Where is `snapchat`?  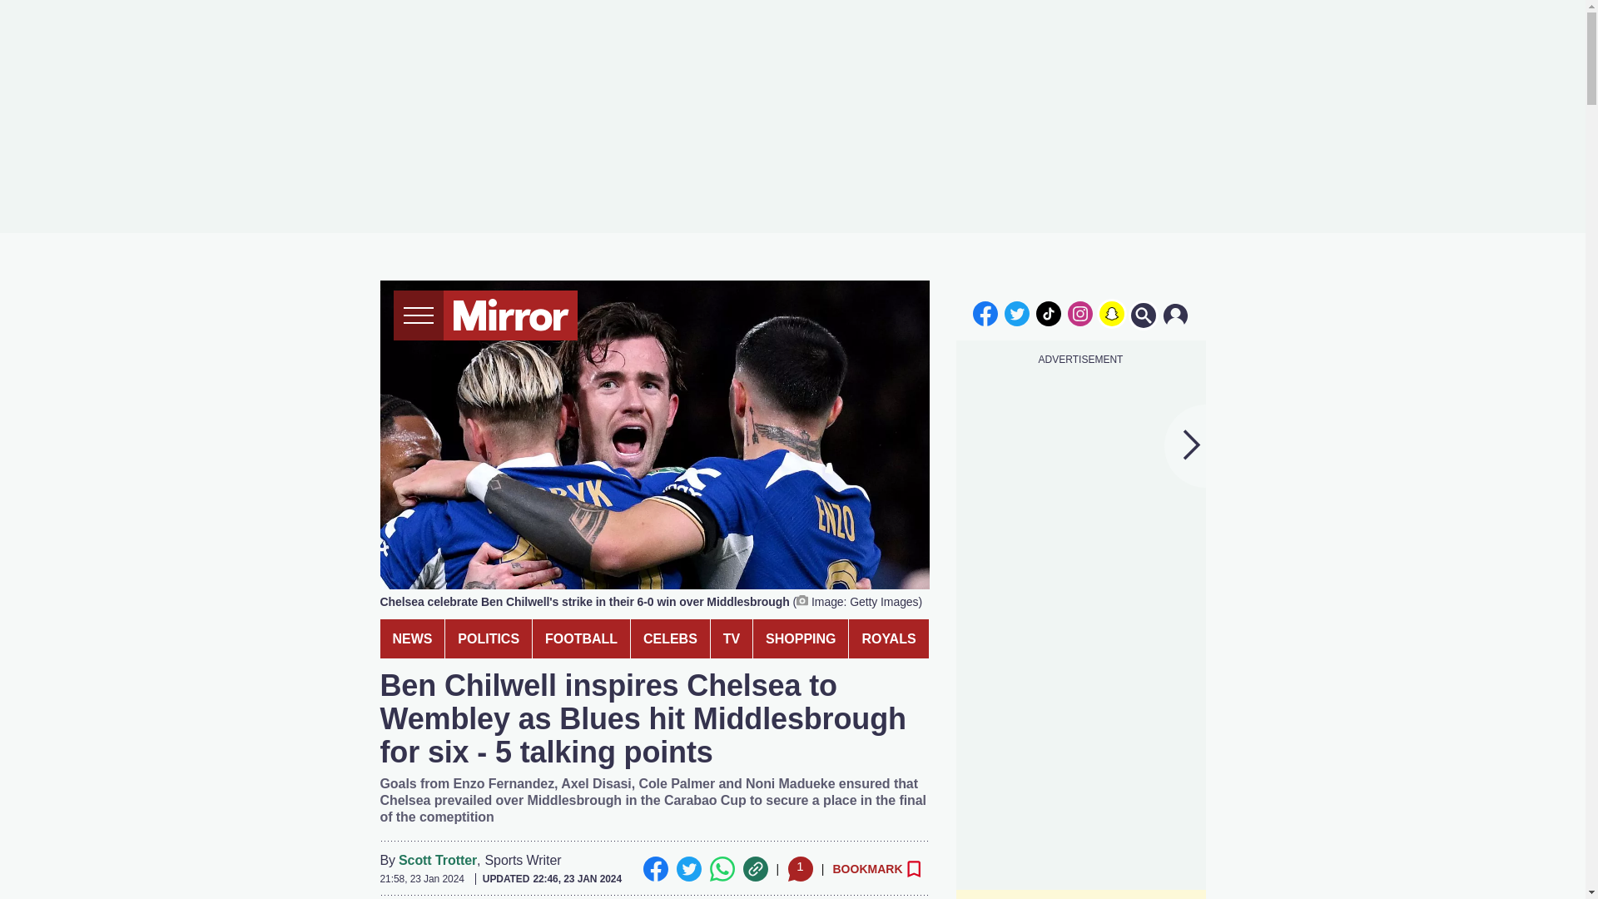
snapchat is located at coordinates (1111, 313).